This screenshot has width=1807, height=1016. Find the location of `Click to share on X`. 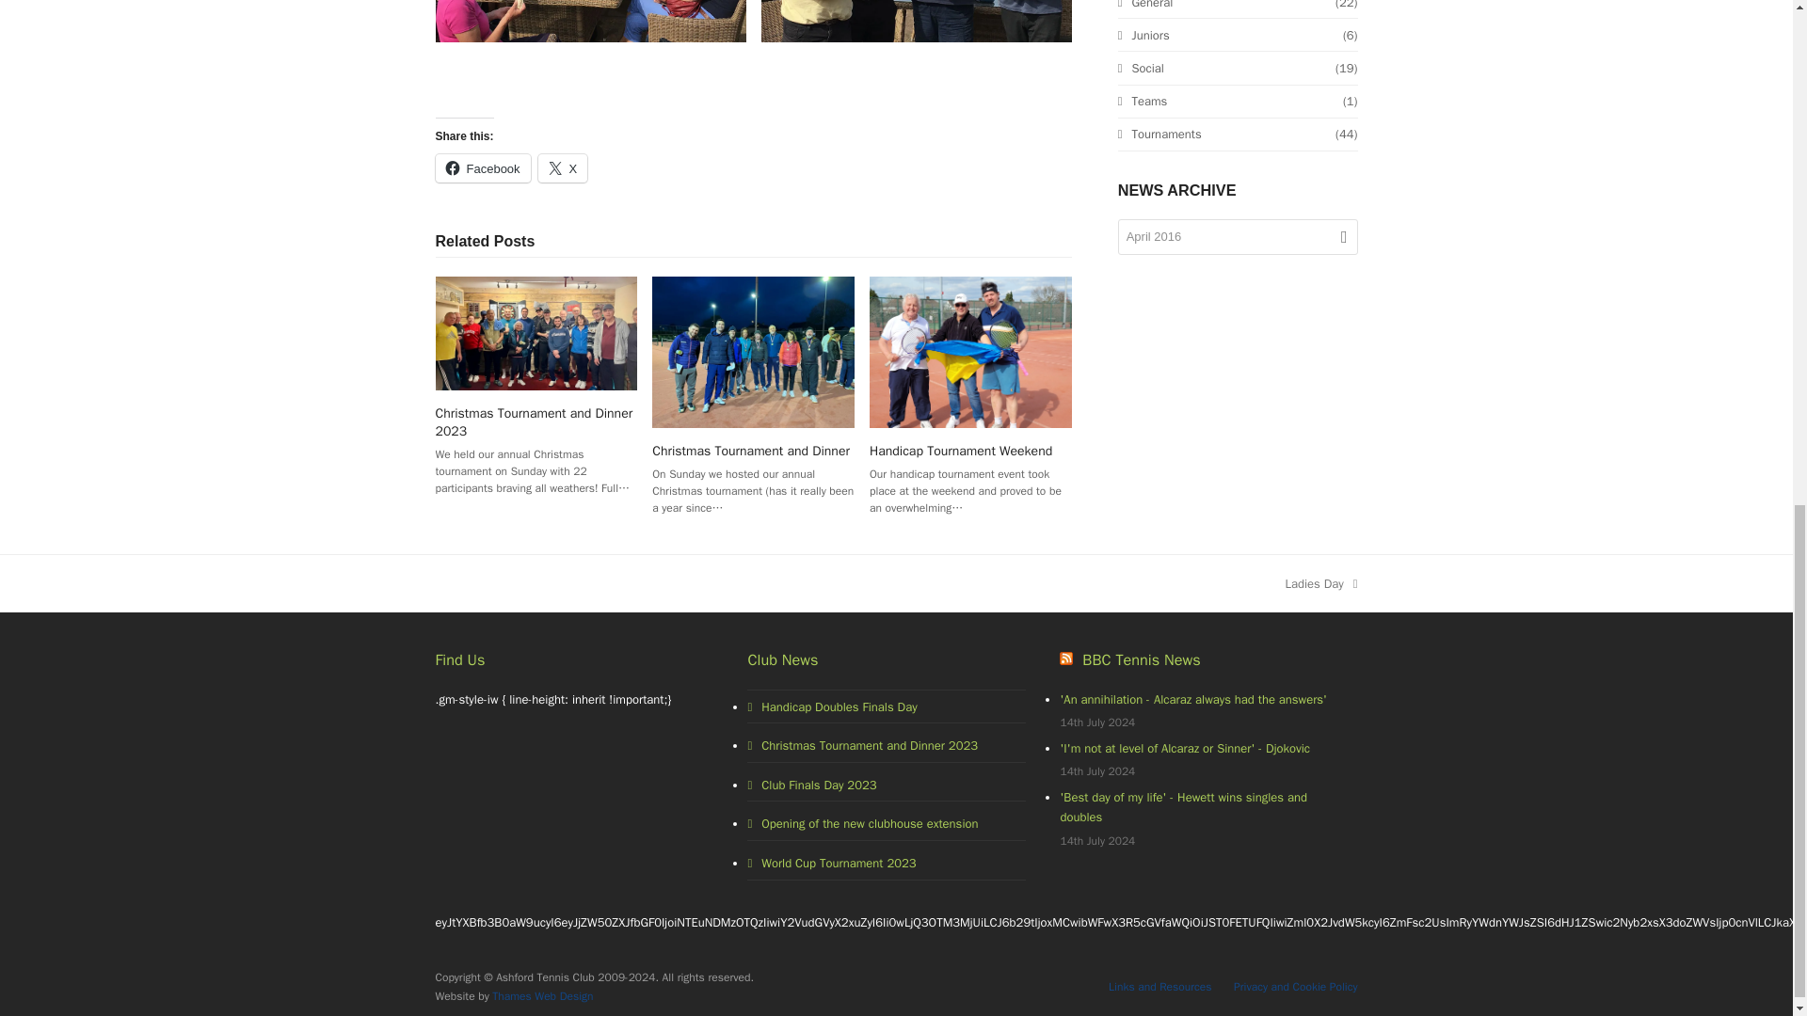

Click to share on X is located at coordinates (563, 168).